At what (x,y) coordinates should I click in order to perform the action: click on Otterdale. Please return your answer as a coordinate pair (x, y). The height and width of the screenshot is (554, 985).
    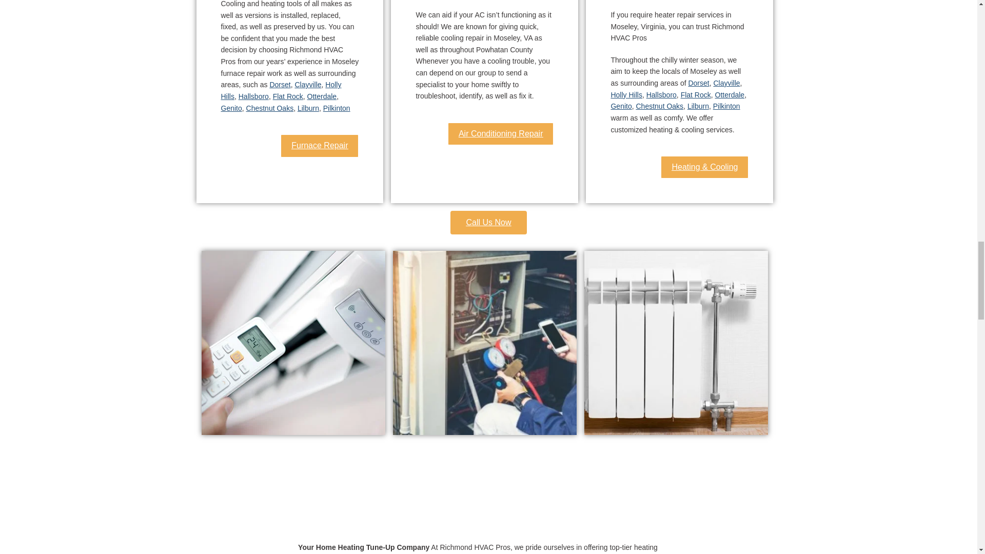
    Looking at the image, I should click on (322, 96).